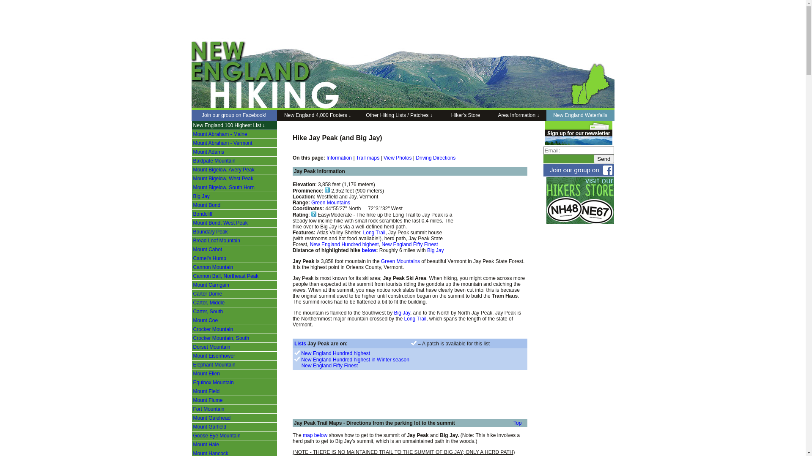 This screenshot has width=812, height=456. I want to click on Baldpate Mountain, so click(214, 160).